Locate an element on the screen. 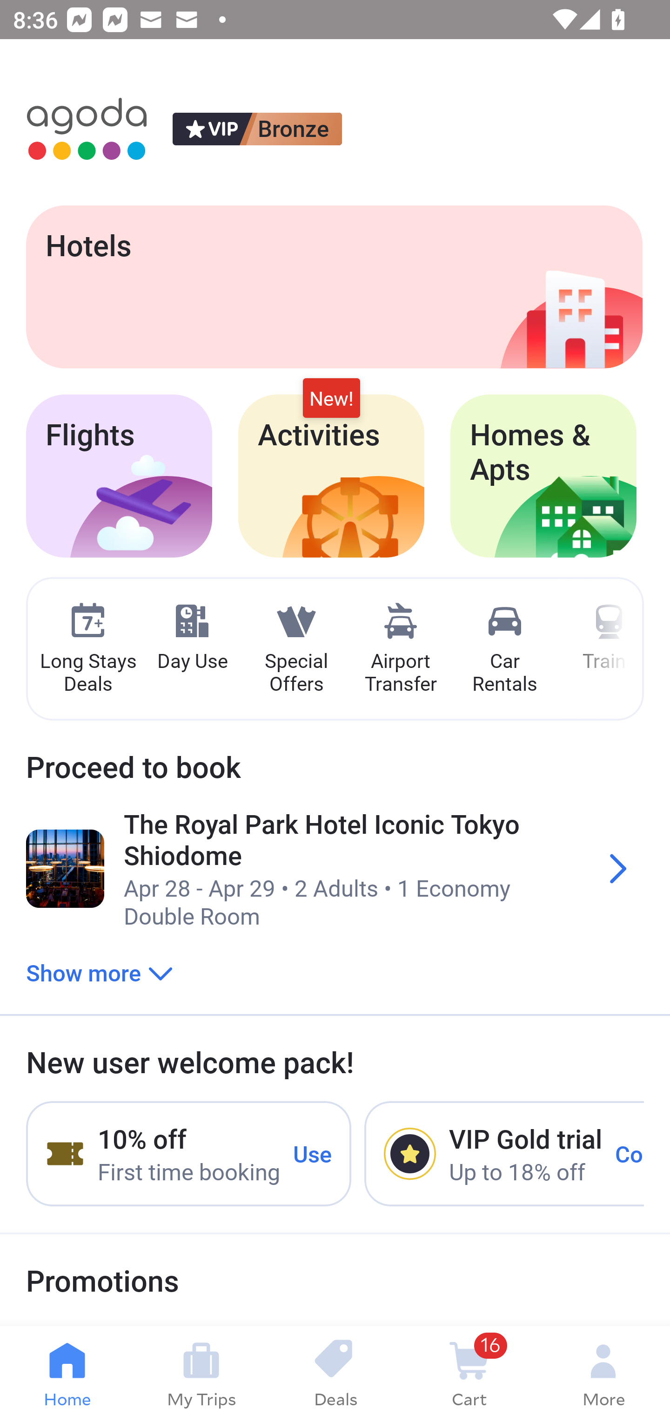 This screenshot has height=1416, width=670. My Trips is located at coordinates (201, 1371).